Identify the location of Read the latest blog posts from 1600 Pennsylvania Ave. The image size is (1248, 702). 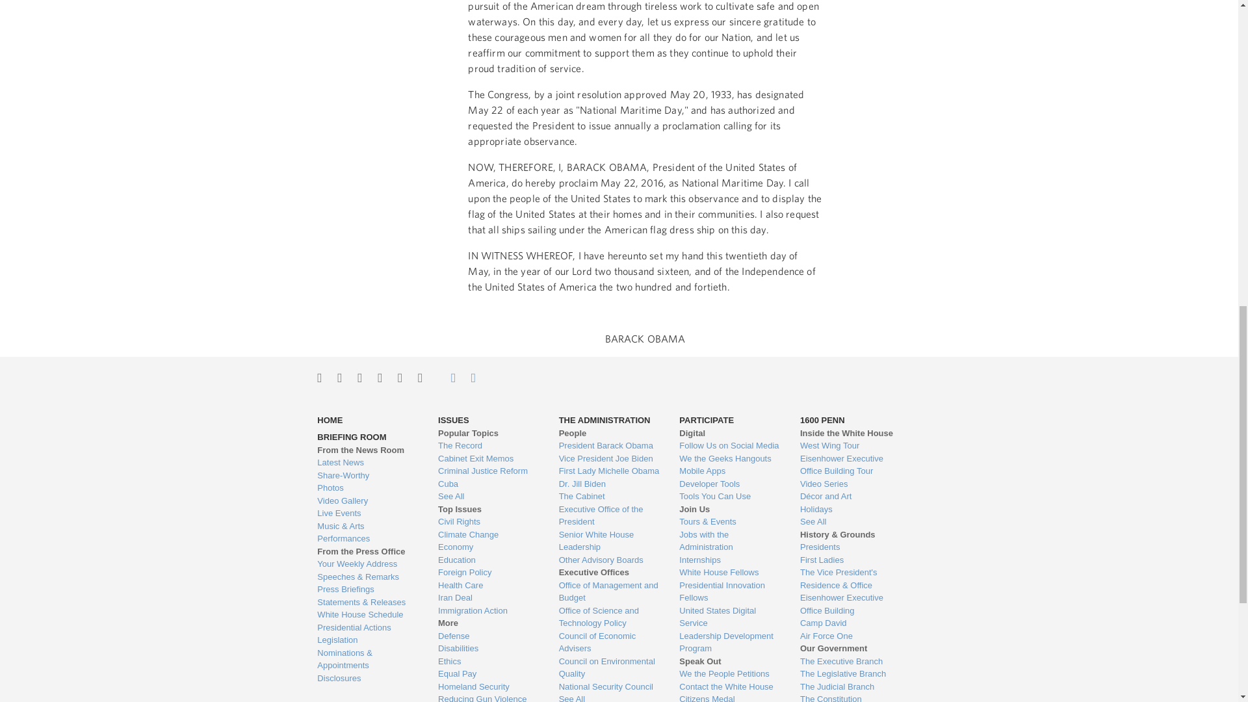
(367, 463).